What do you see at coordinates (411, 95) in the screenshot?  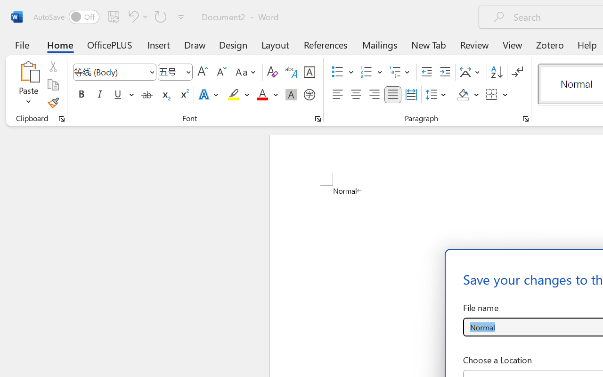 I see `Distributed` at bounding box center [411, 95].